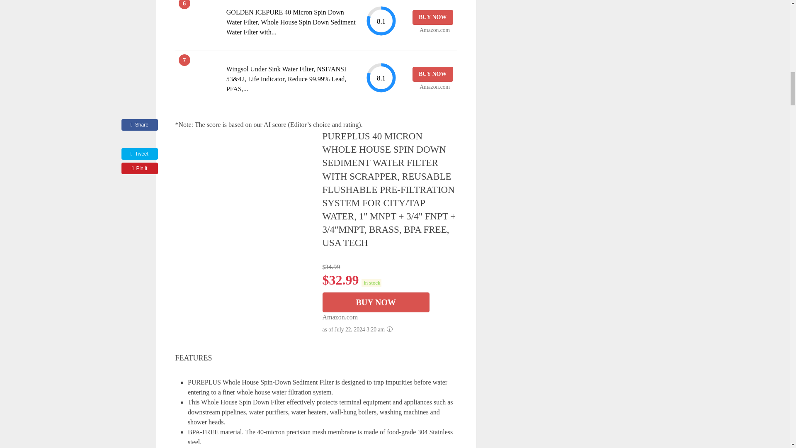 This screenshot has height=448, width=796. What do you see at coordinates (381, 78) in the screenshot?
I see `8.1` at bounding box center [381, 78].